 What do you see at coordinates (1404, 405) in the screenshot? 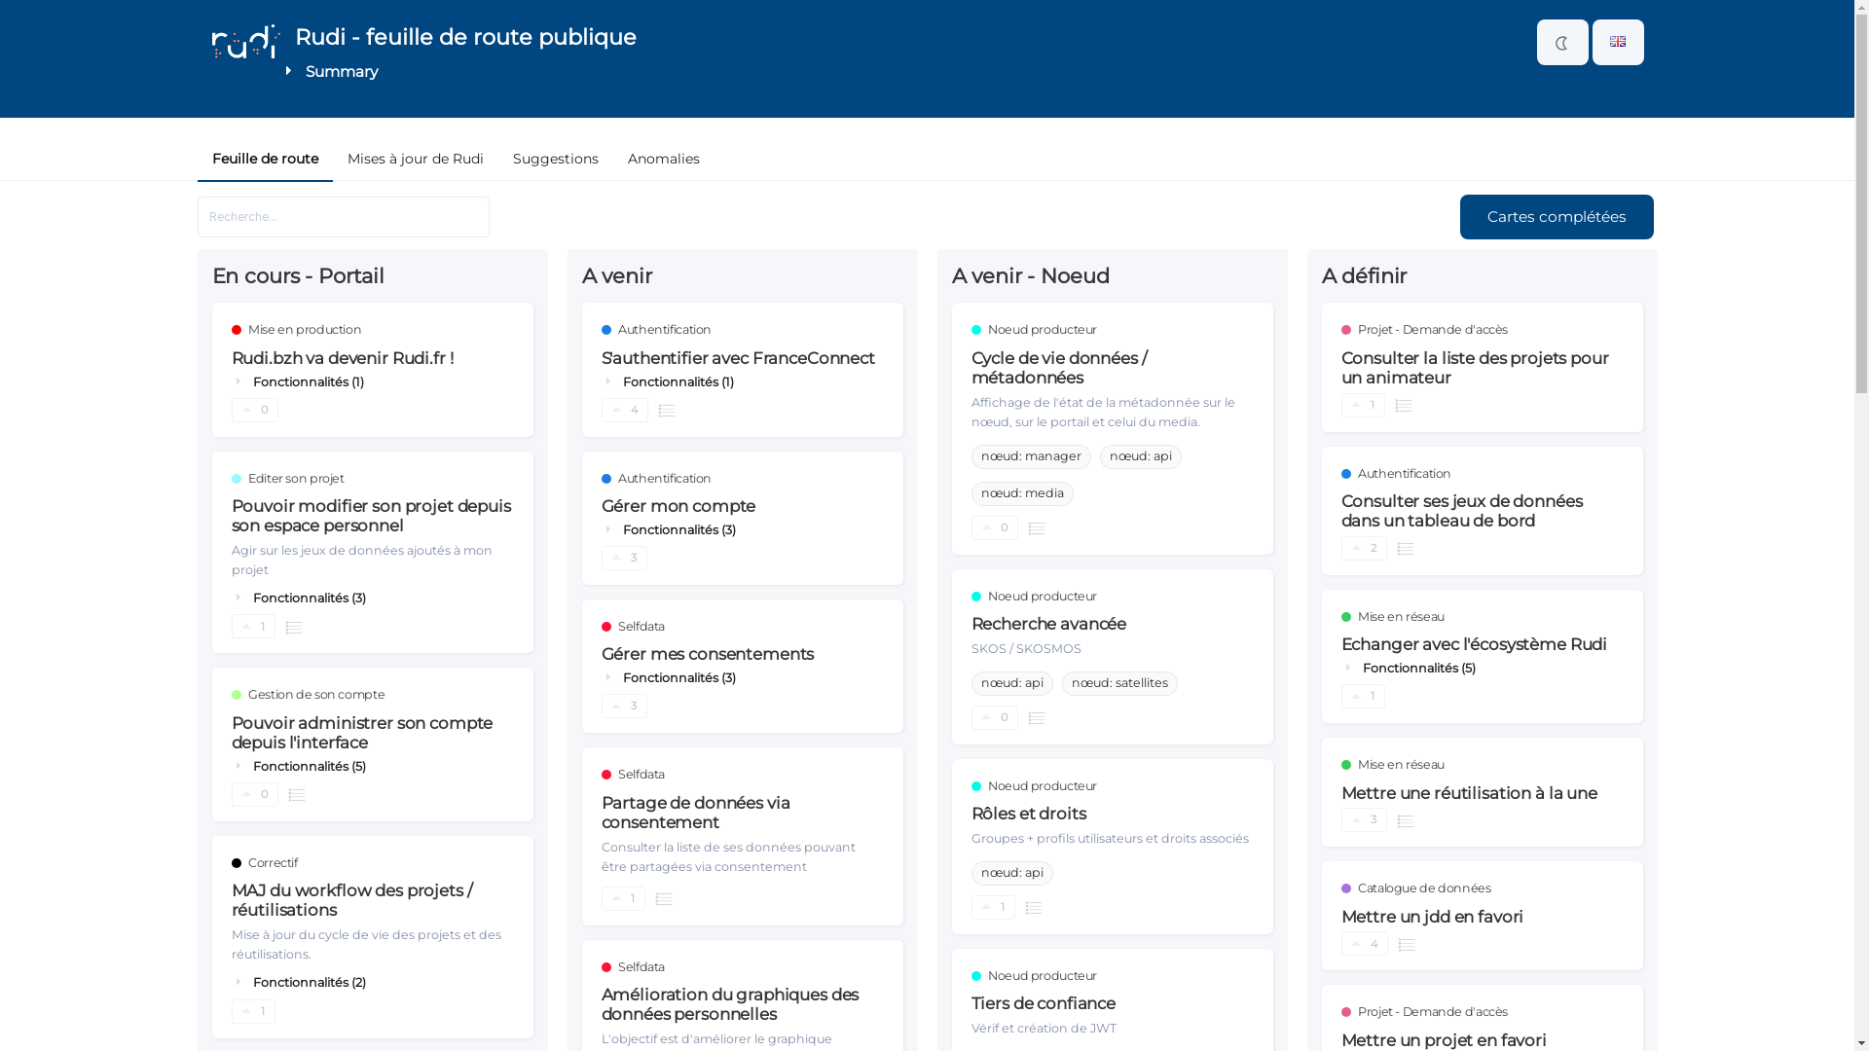
I see `More details` at bounding box center [1404, 405].